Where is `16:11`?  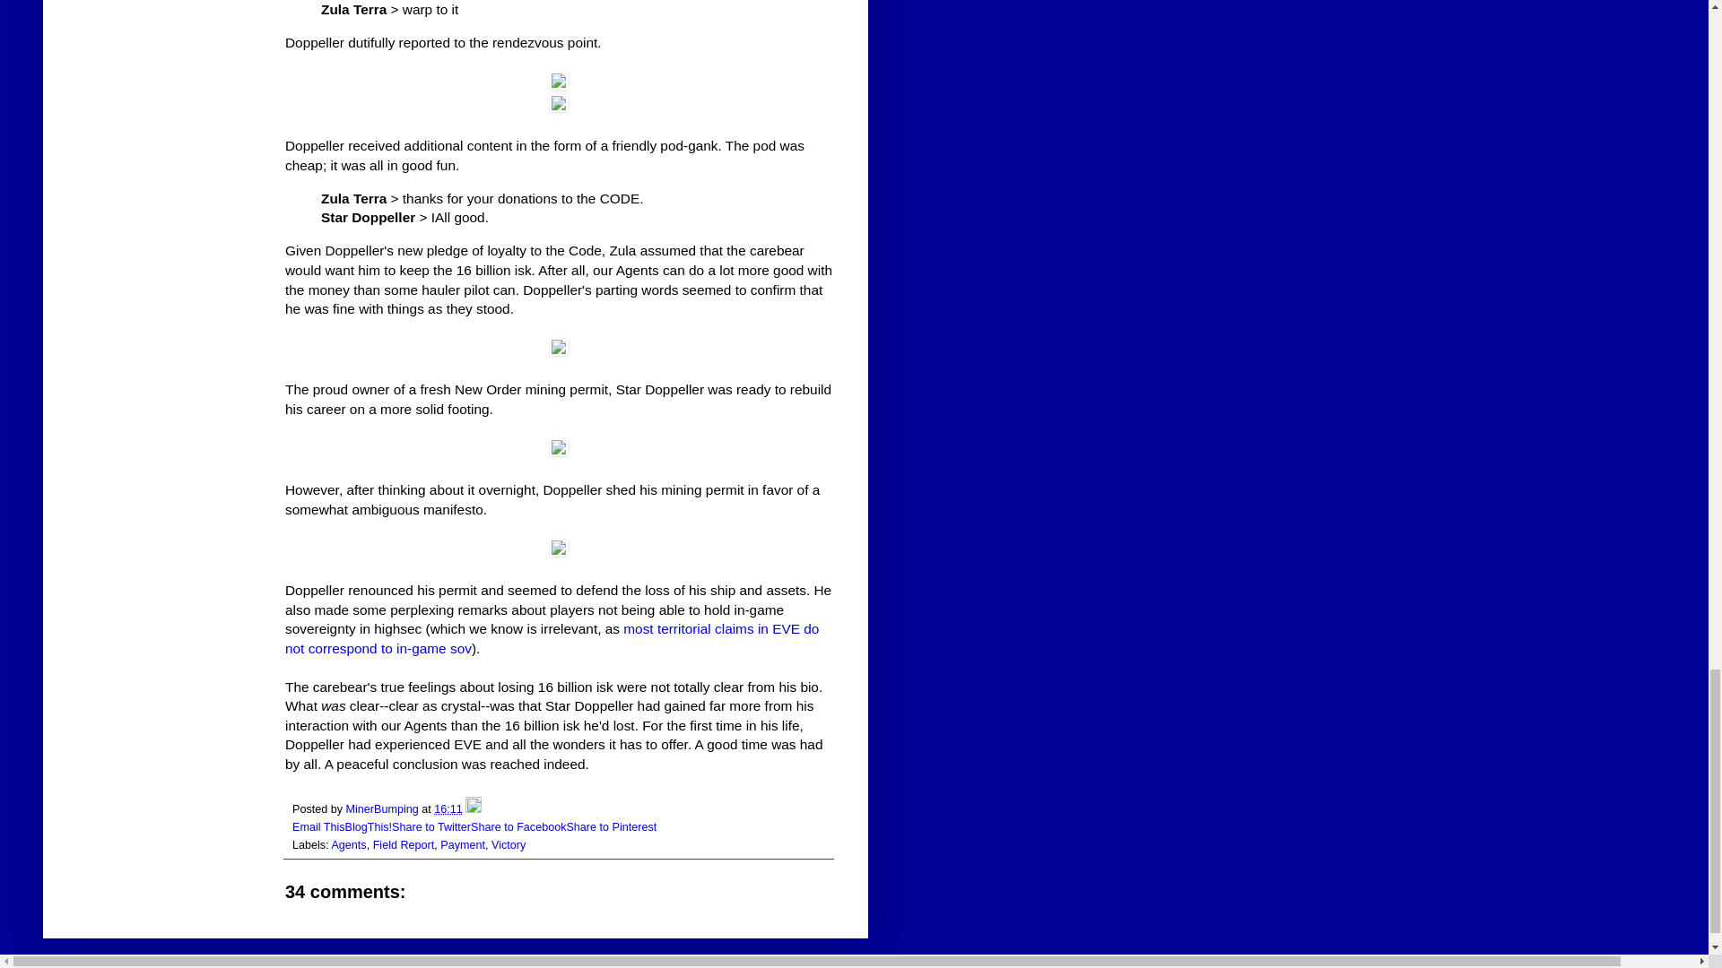
16:11 is located at coordinates (448, 809).